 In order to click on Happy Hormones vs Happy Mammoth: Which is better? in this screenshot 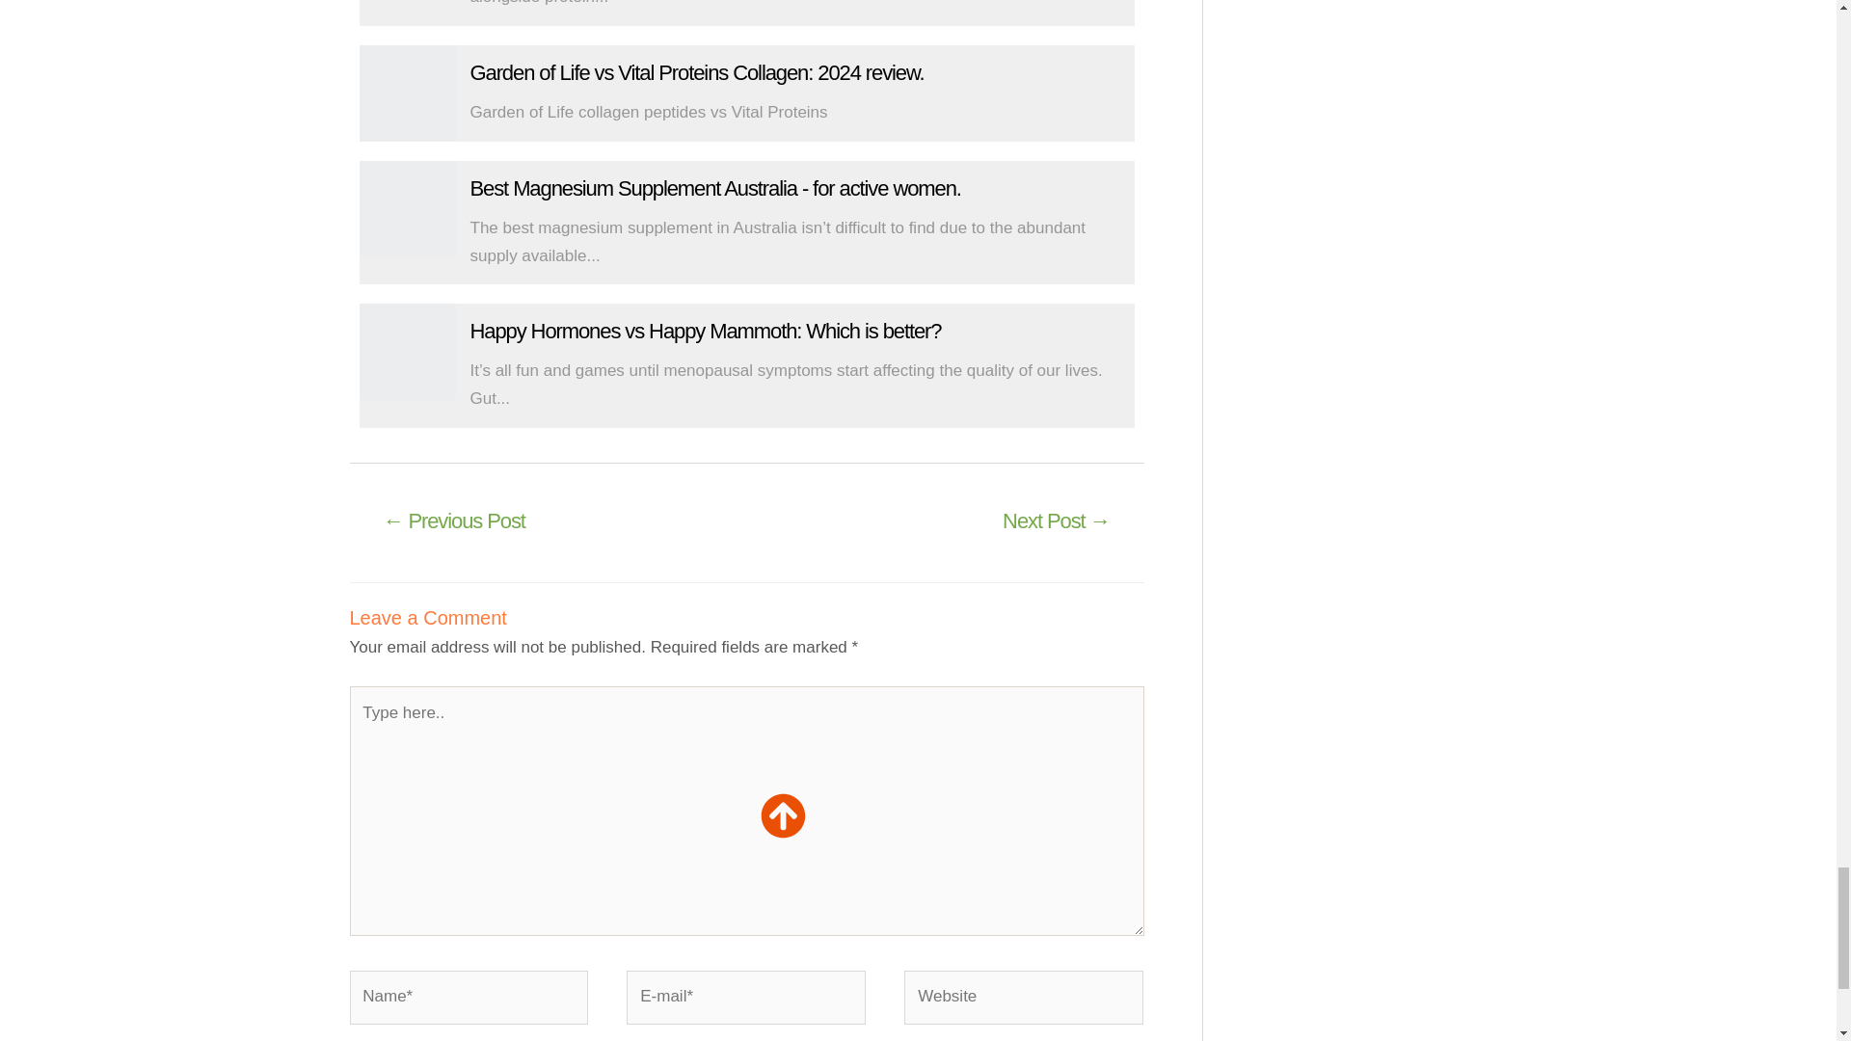, I will do `click(407, 351)`.